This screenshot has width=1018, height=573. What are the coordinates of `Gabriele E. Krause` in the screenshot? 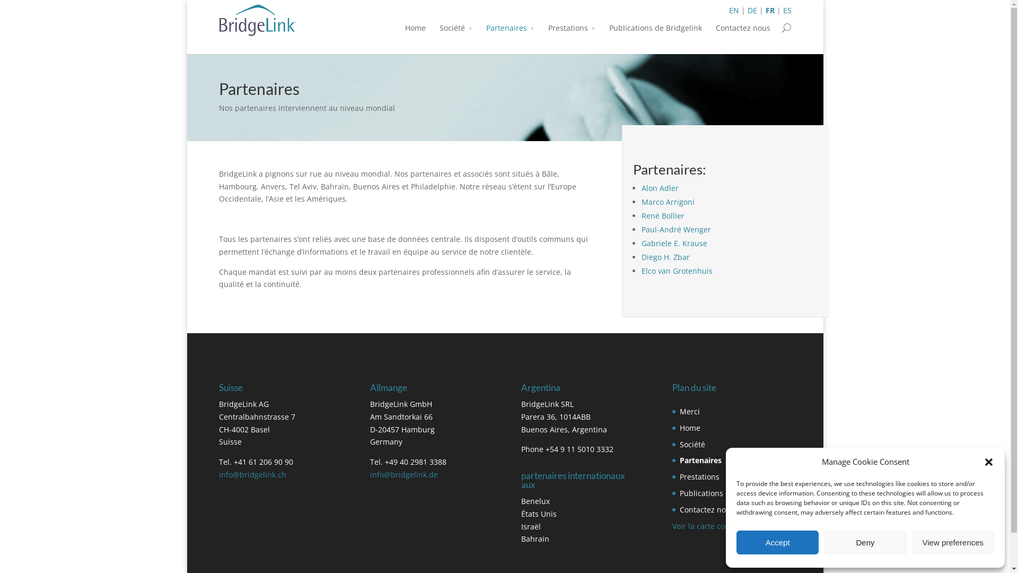 It's located at (674, 243).